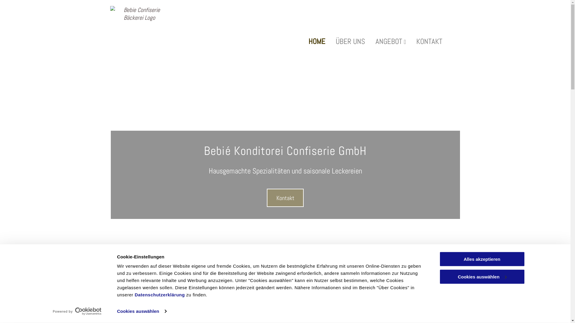 Image resolution: width=575 pixels, height=323 pixels. Describe the element at coordinates (431, 41) in the screenshot. I see `KONTAKT` at that location.